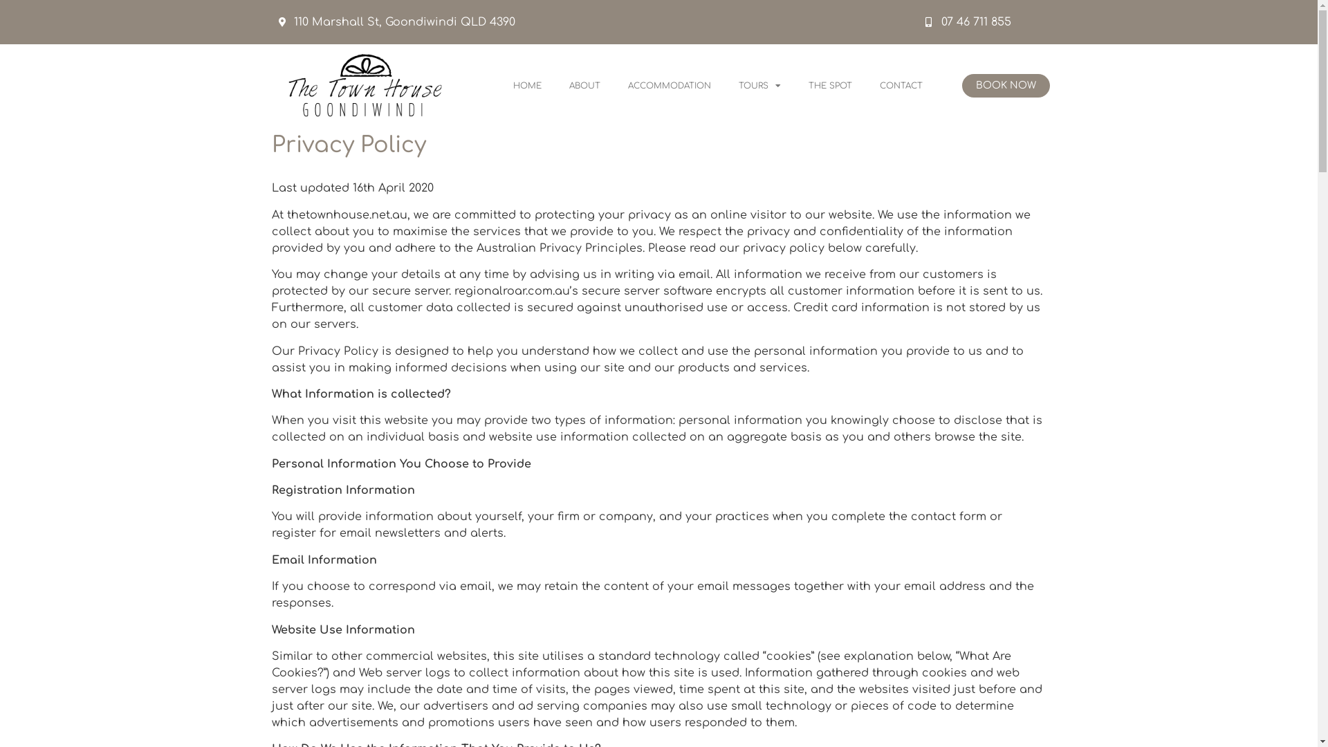  Describe the element at coordinates (670, 86) in the screenshot. I see `ACCOMMODATION` at that location.